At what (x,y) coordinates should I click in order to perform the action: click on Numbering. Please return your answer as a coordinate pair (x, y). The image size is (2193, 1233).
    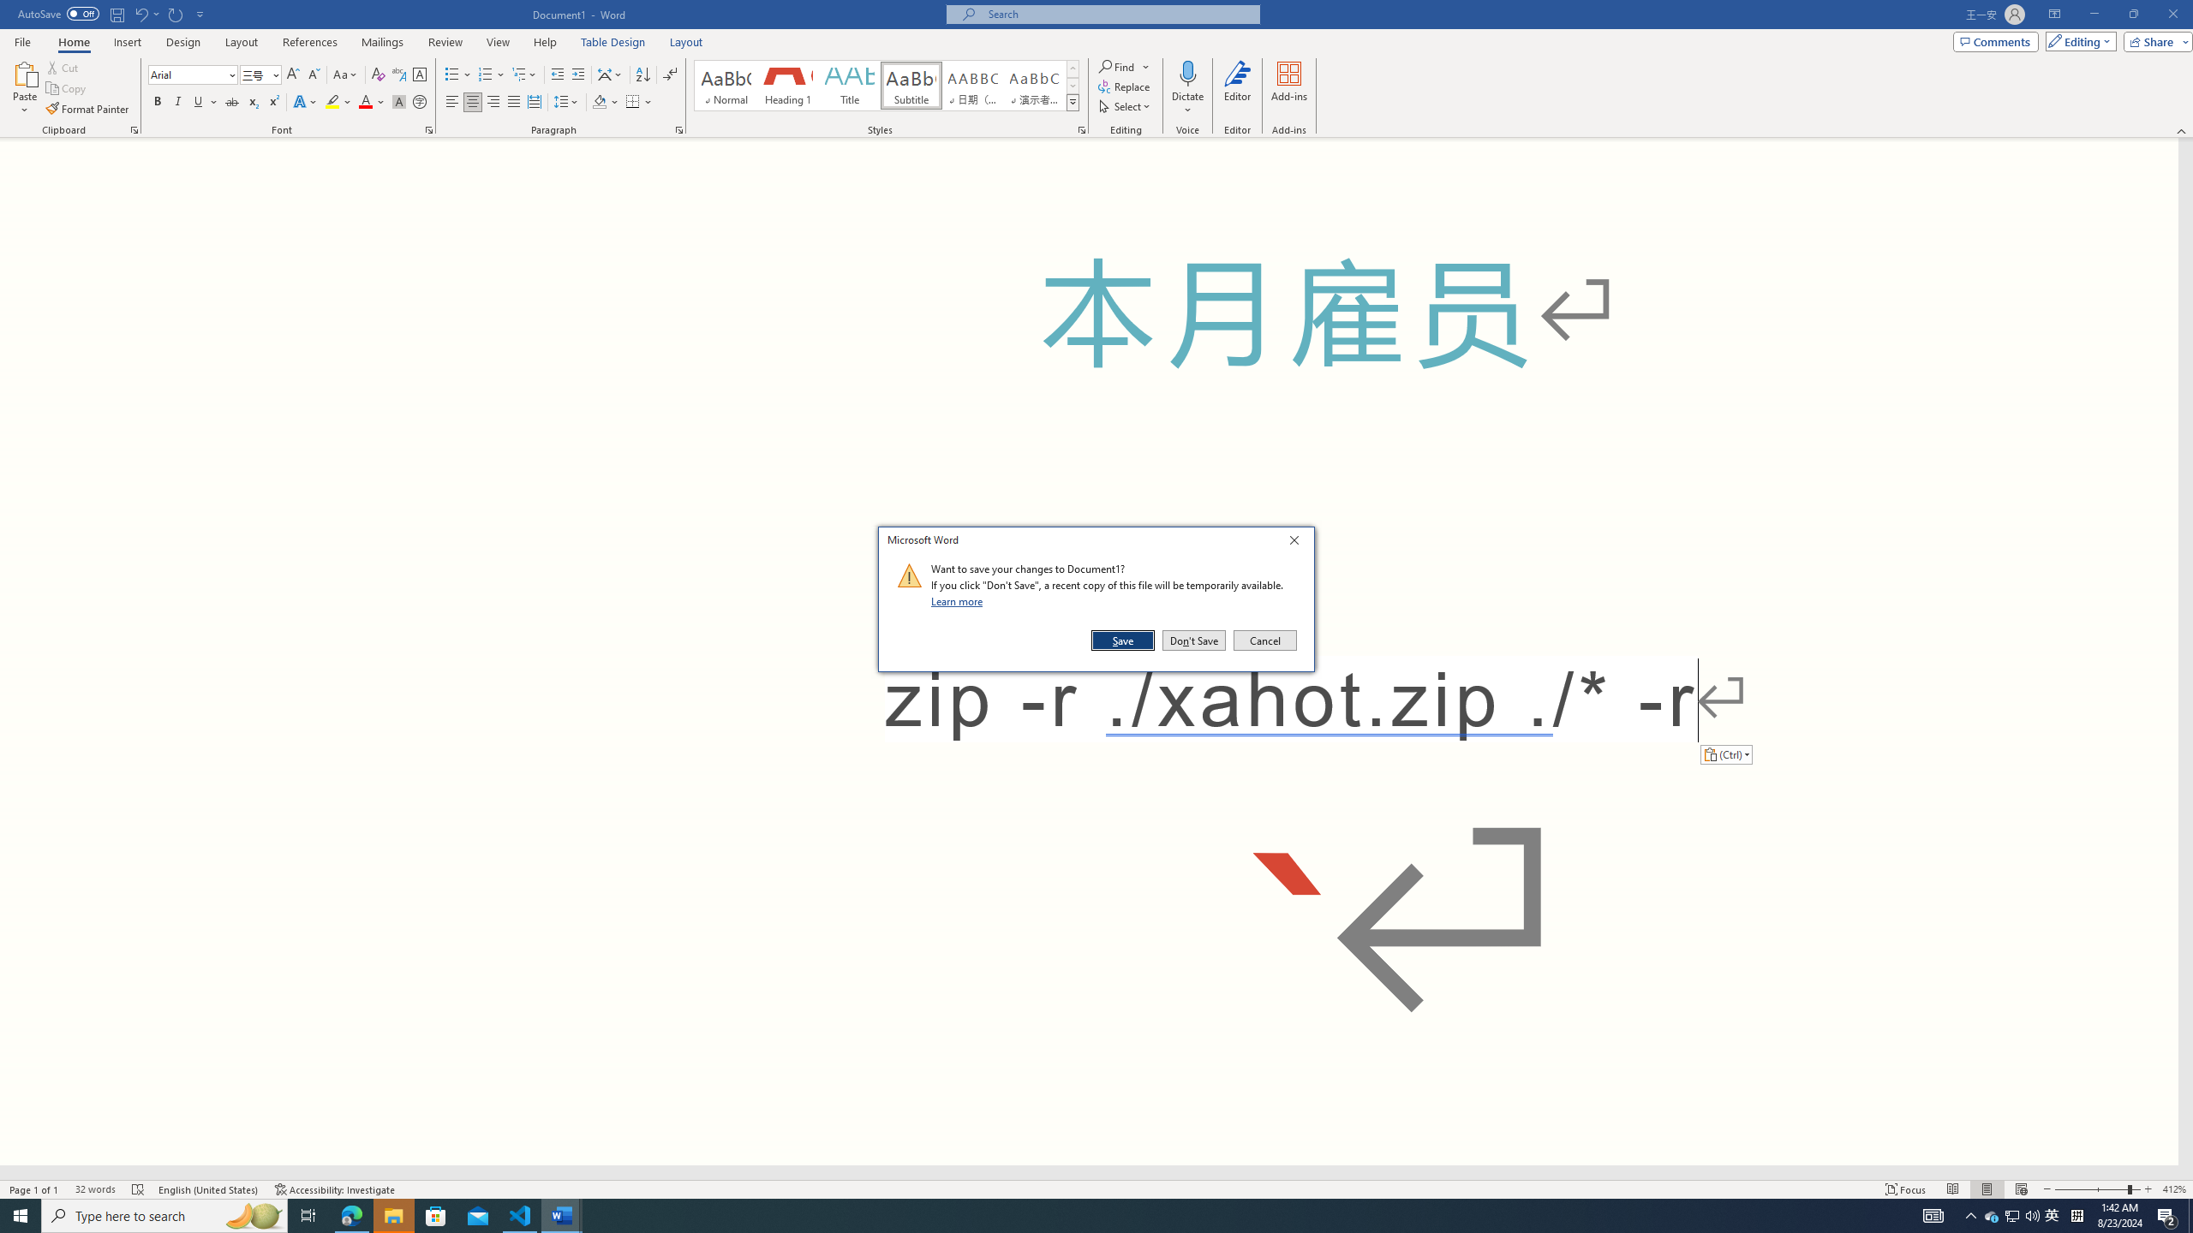
    Looking at the image, I should click on (485, 75).